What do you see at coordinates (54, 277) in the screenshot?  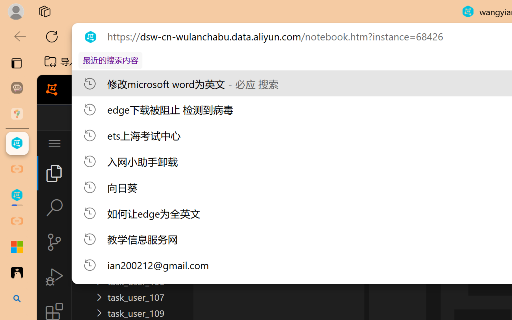 I see `Run and Debug (Ctrl+Shift+D)` at bounding box center [54, 277].